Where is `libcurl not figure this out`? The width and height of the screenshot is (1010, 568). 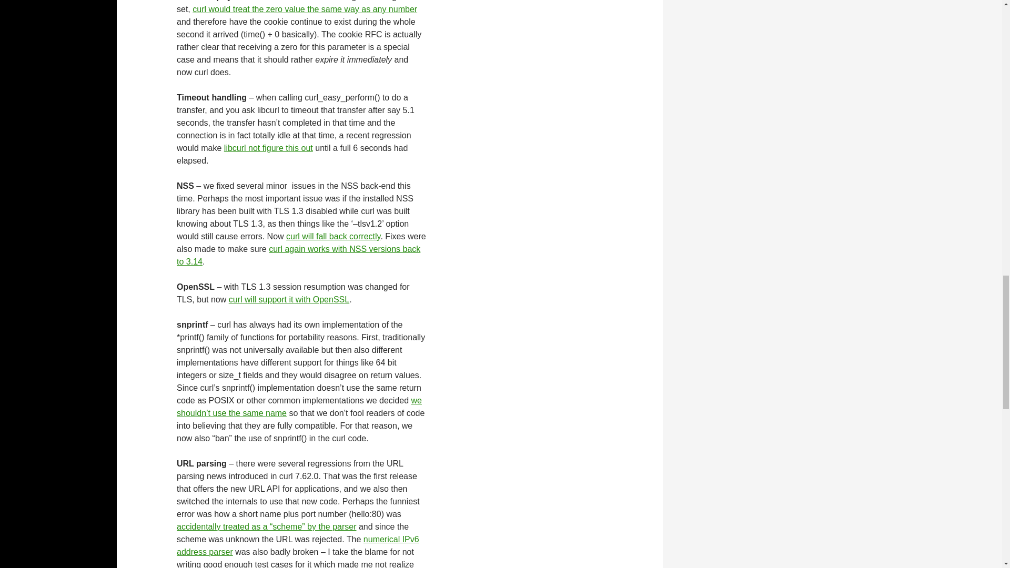 libcurl not figure this out is located at coordinates (268, 148).